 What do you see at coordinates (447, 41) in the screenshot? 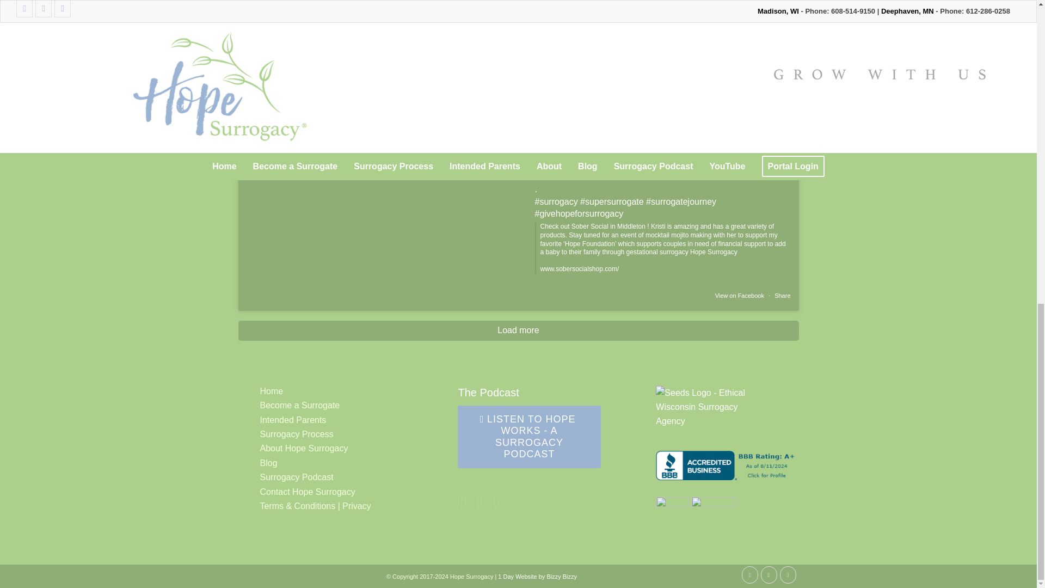
I see `BECOME A SURROGATE` at bounding box center [447, 41].